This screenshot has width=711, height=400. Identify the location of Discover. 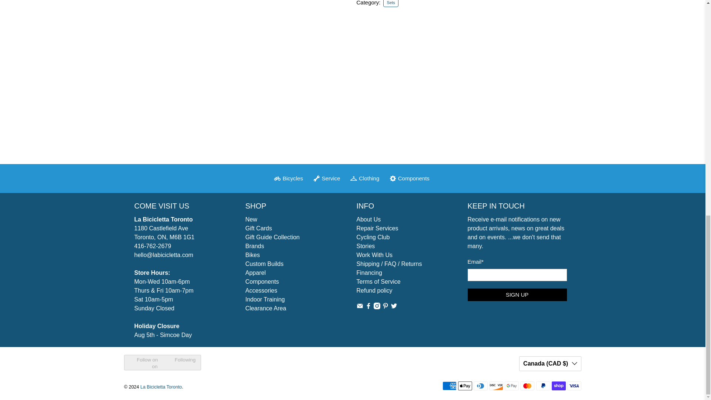
(496, 386).